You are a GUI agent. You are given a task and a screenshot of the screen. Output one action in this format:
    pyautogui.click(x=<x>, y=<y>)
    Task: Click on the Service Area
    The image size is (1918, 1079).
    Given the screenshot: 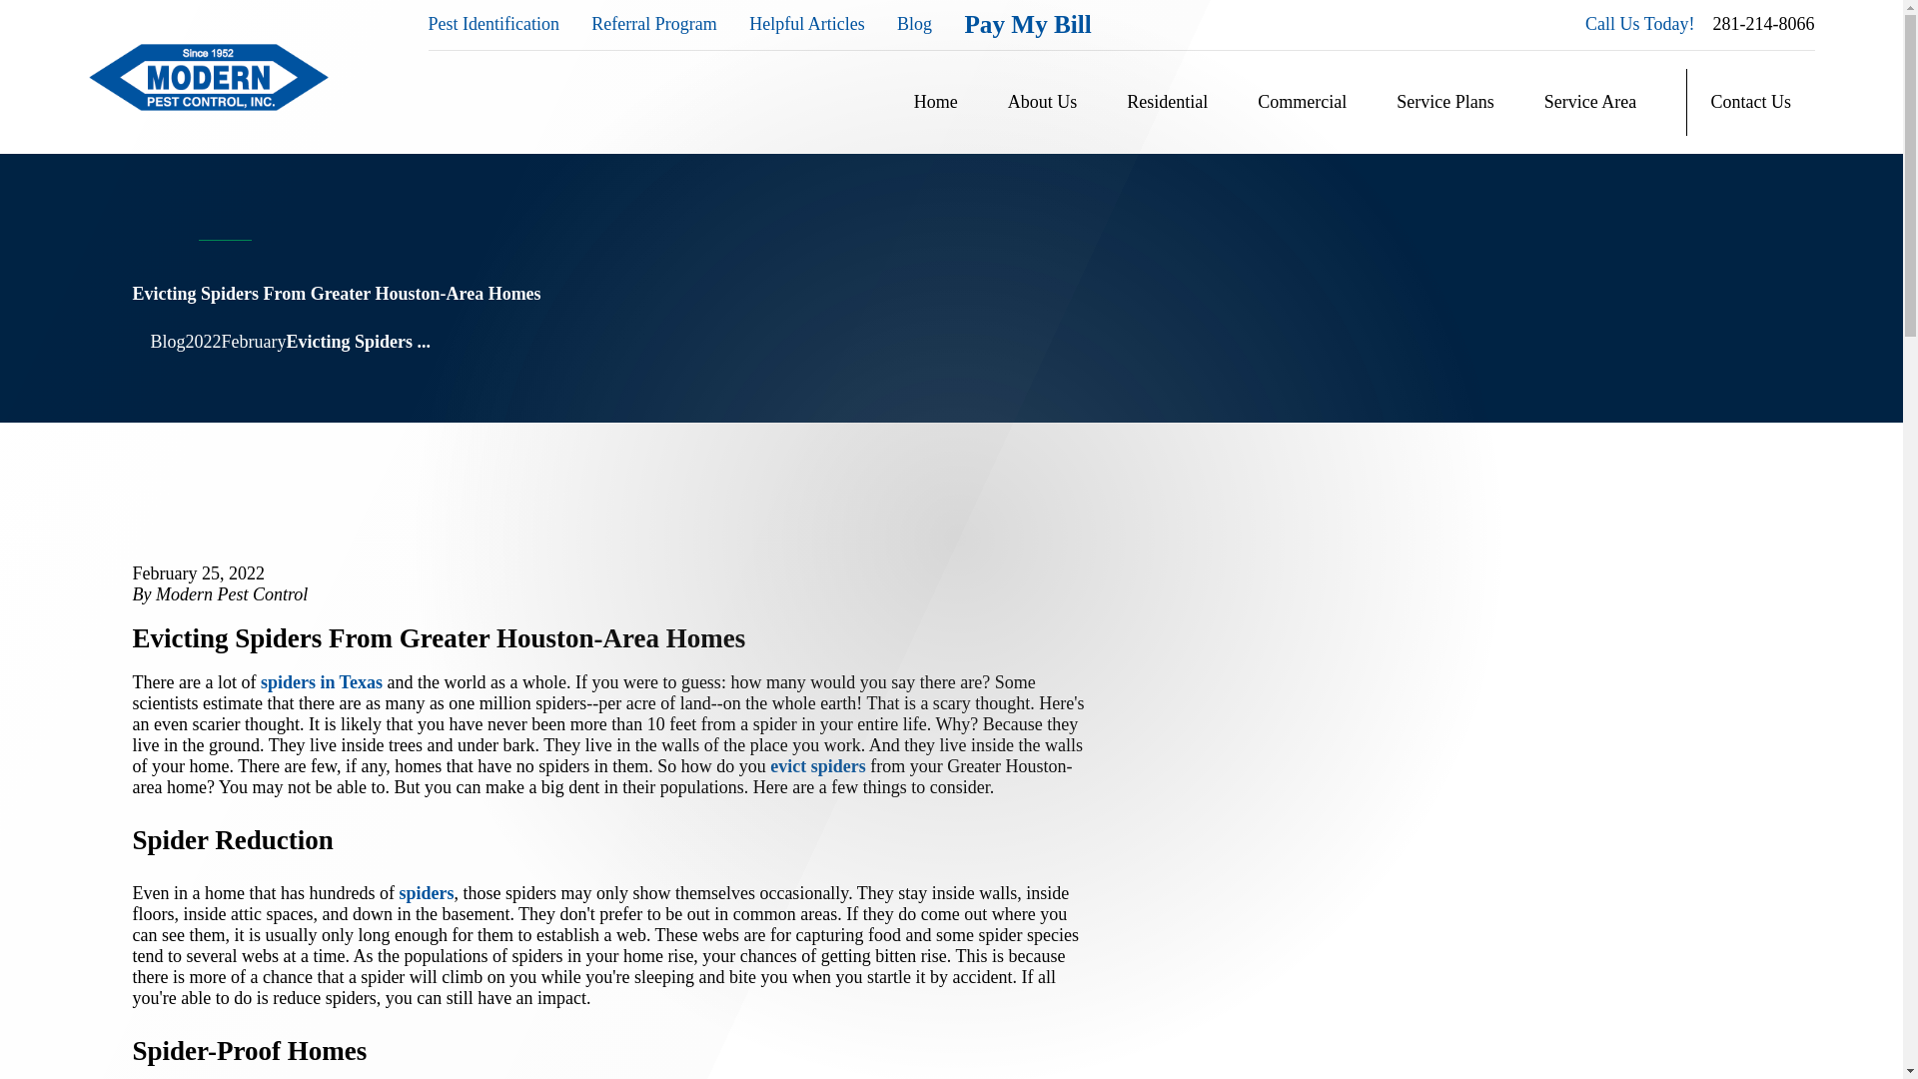 What is the action you would take?
    pyautogui.click(x=1589, y=103)
    